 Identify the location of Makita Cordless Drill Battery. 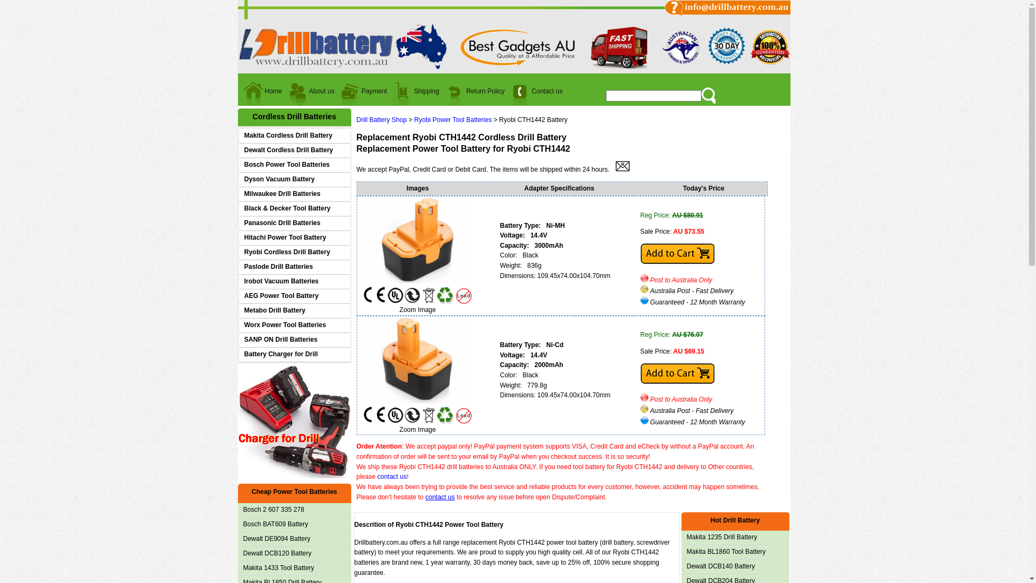
(294, 136).